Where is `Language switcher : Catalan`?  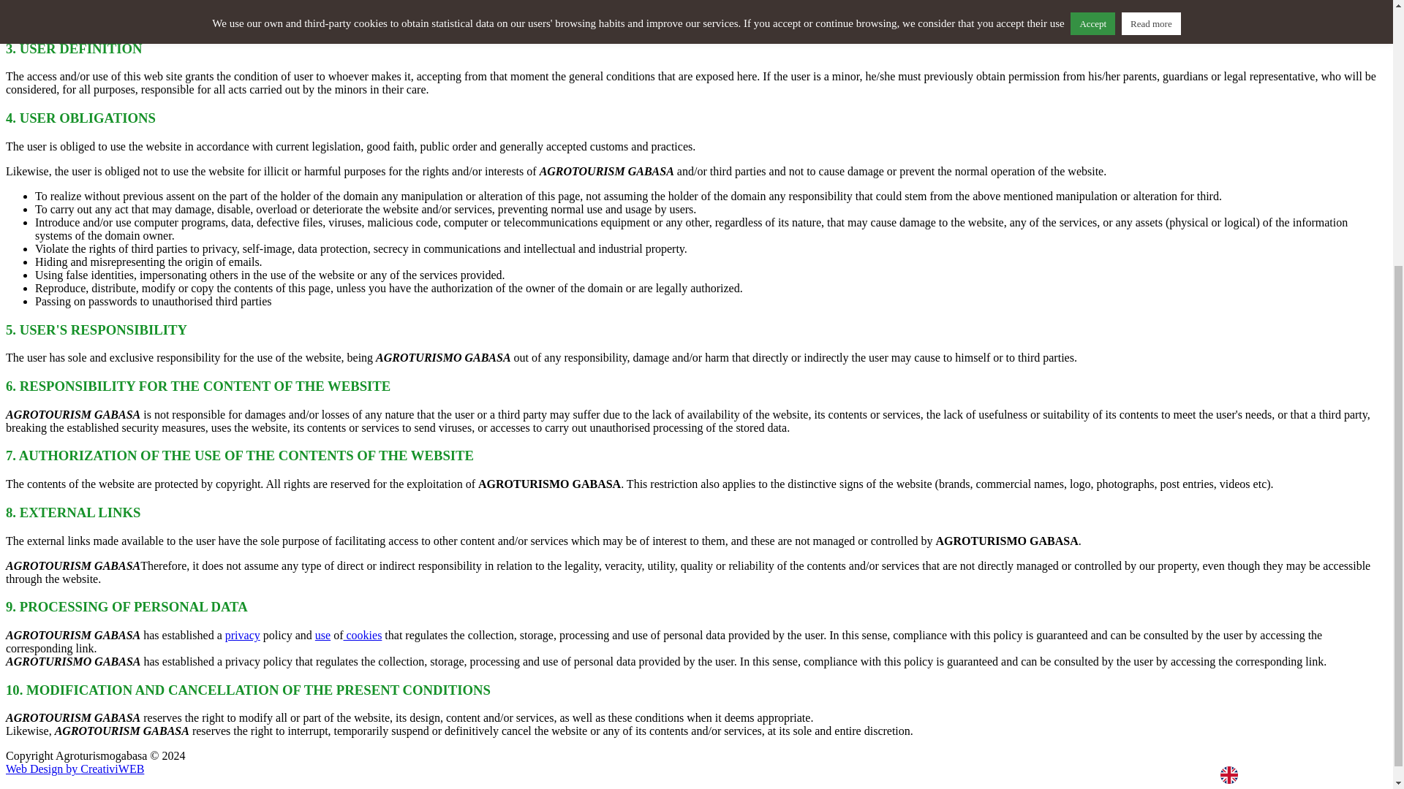
Language switcher : Catalan is located at coordinates (1343, 370).